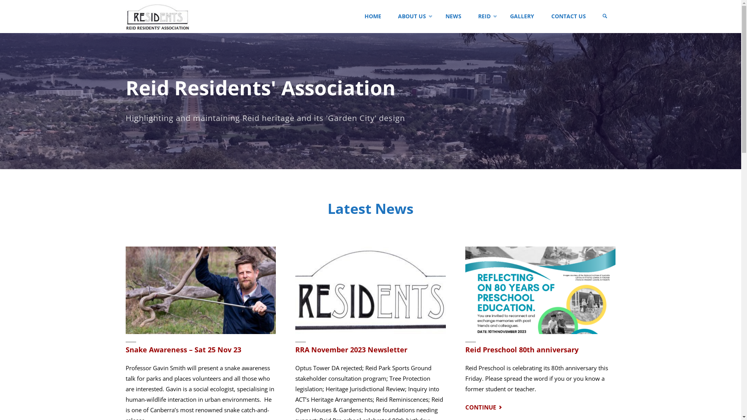 Image resolution: width=747 pixels, height=420 pixels. Describe the element at coordinates (568, 16) in the screenshot. I see `CONTACT US` at that location.